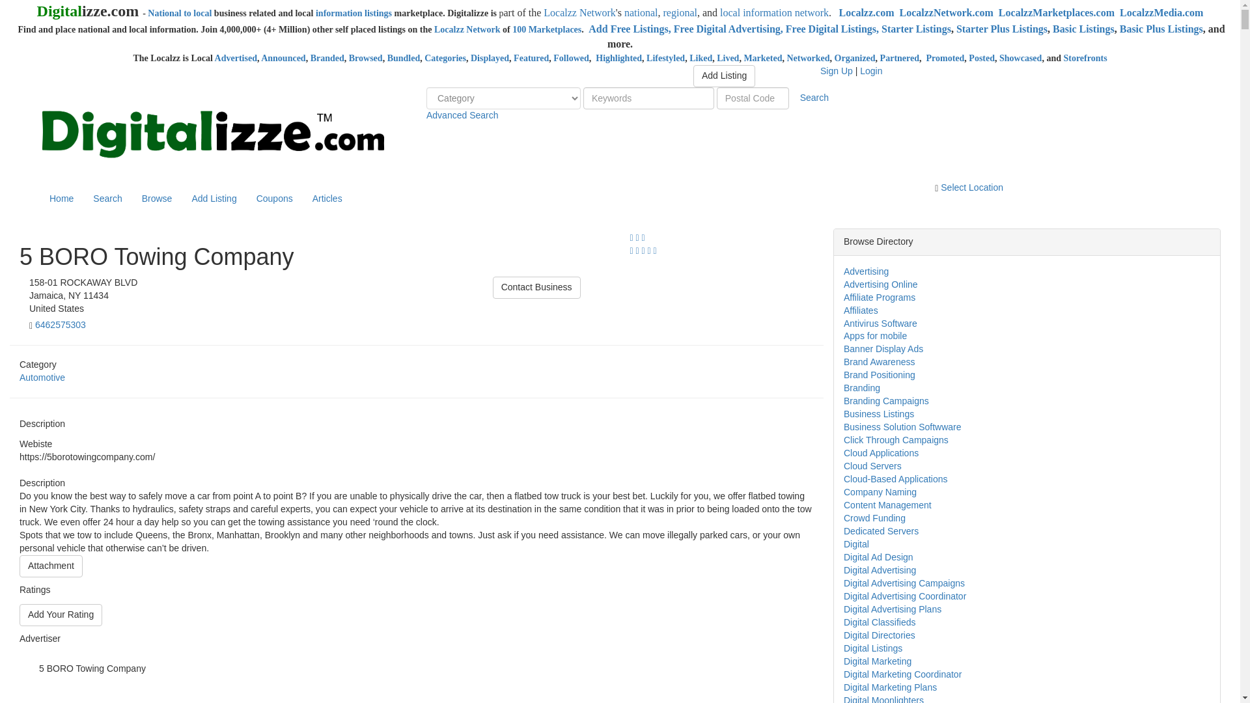  Describe the element at coordinates (579, 12) in the screenshot. I see `Localzz Network` at that location.